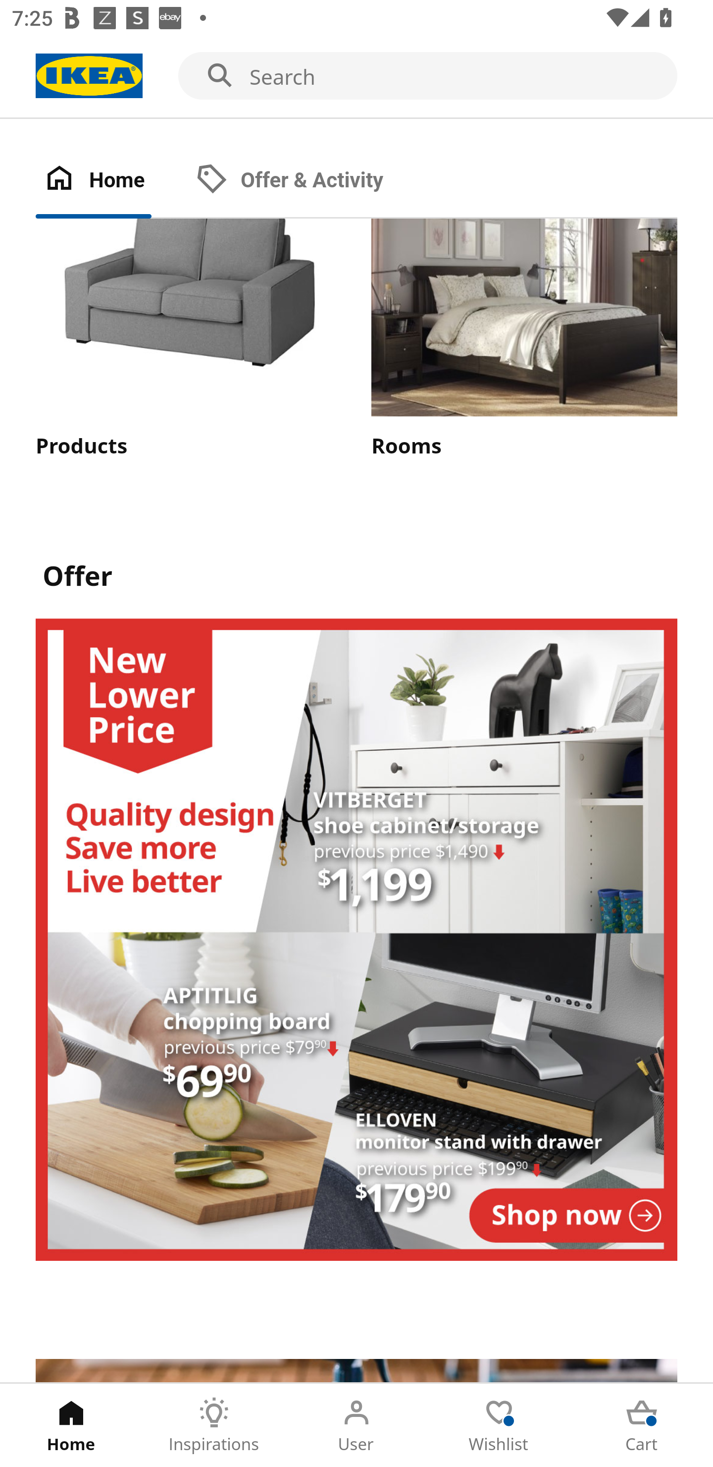  Describe the element at coordinates (524, 339) in the screenshot. I see `Rooms` at that location.